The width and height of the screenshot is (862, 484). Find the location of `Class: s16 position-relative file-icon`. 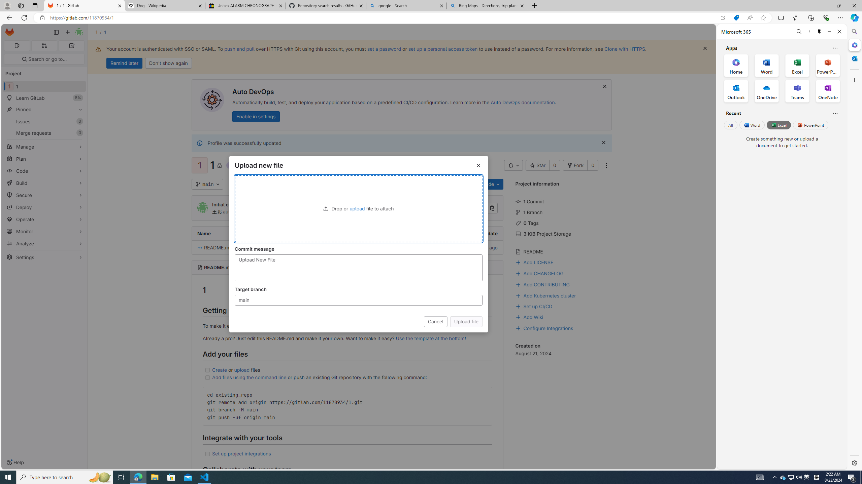

Class: s16 position-relative file-icon is located at coordinates (200, 247).